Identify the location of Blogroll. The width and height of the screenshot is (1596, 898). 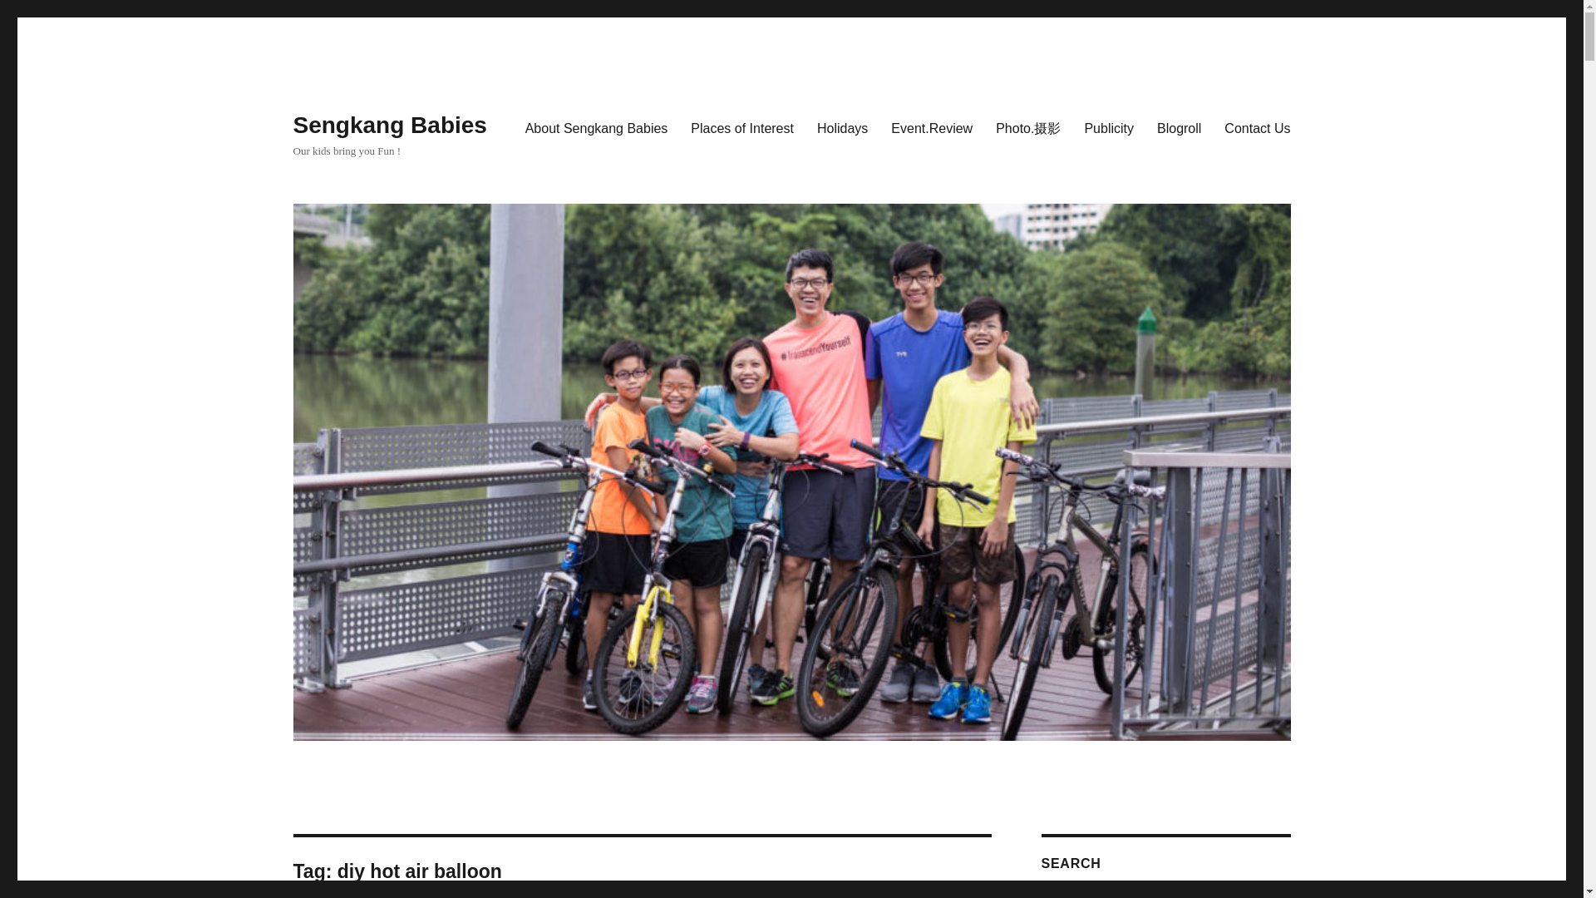
(1179, 127).